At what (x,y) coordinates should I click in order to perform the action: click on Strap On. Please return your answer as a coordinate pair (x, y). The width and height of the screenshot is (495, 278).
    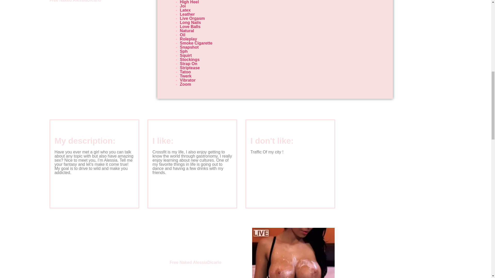
    Looking at the image, I should click on (189, 63).